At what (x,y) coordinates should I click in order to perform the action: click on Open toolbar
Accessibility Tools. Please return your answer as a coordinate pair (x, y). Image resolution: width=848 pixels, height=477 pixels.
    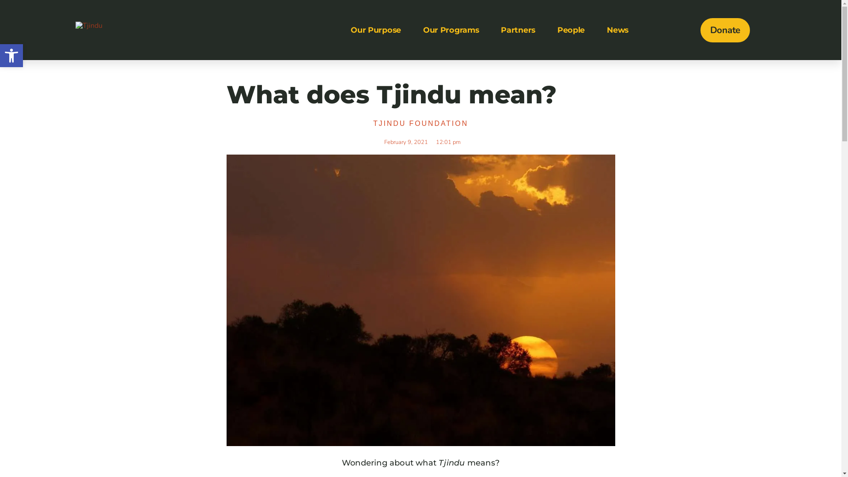
    Looking at the image, I should click on (11, 56).